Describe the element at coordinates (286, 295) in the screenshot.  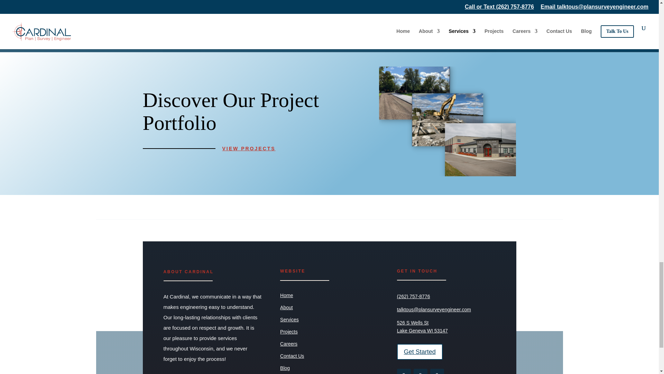
I see `Home` at that location.